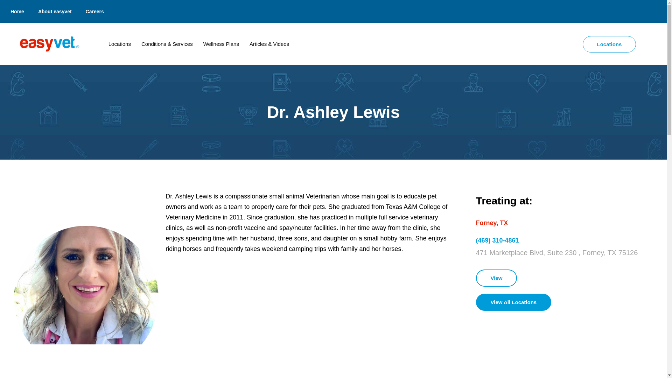  Describe the element at coordinates (17, 11) in the screenshot. I see `Home` at that location.